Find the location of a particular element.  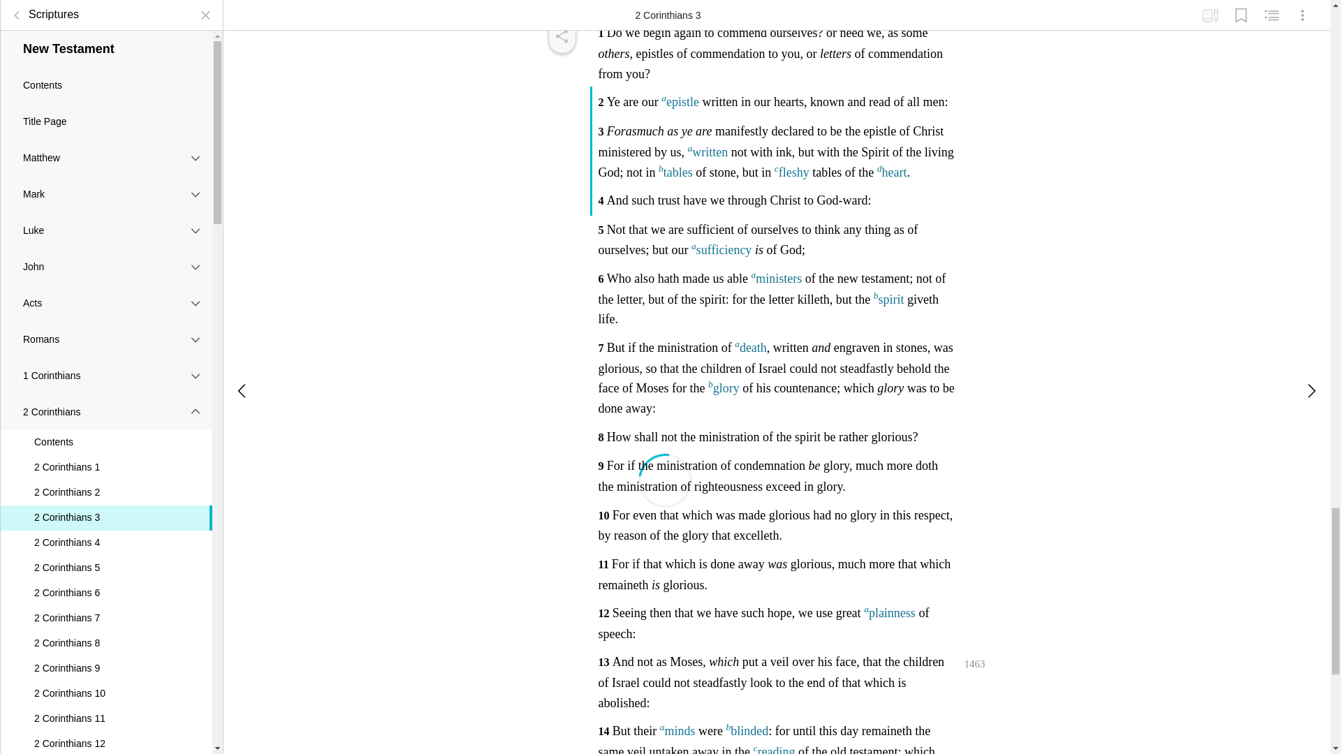

2 Corinthians 11 is located at coordinates (106, 582).